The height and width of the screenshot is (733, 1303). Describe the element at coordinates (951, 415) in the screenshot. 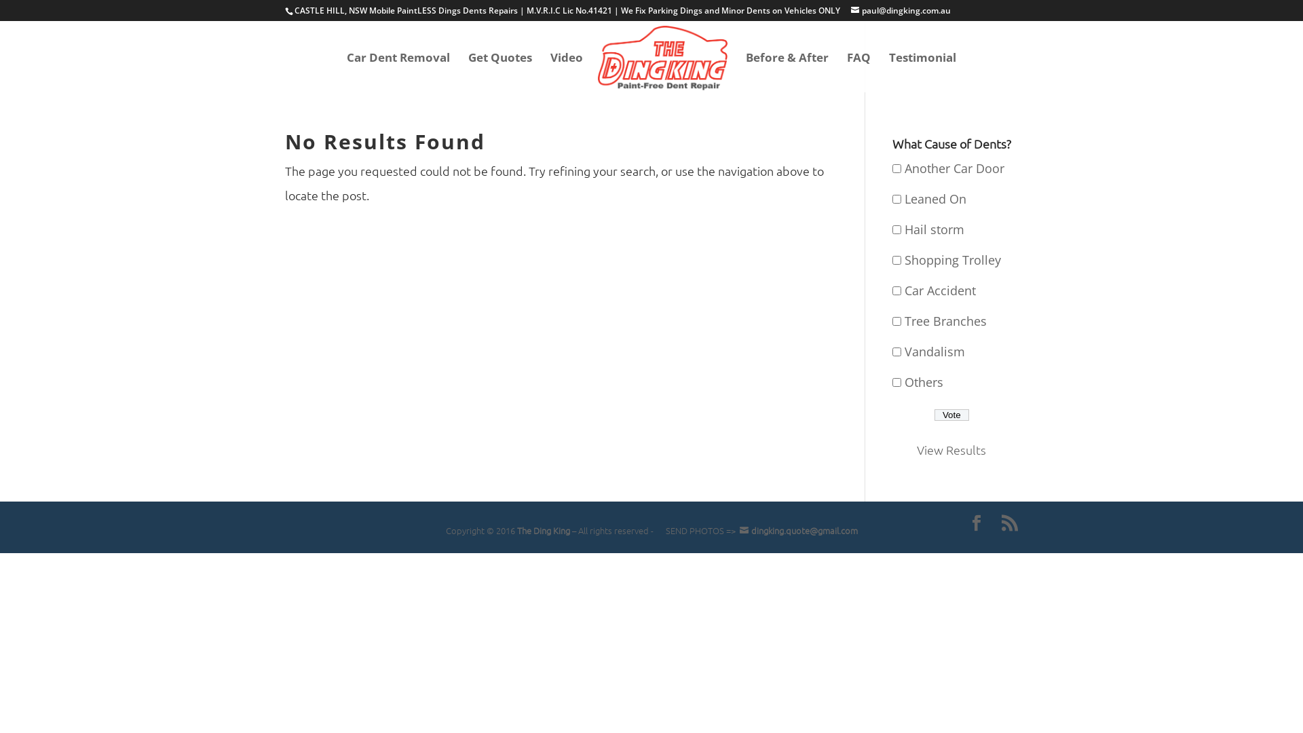

I see `   Vote   ` at that location.